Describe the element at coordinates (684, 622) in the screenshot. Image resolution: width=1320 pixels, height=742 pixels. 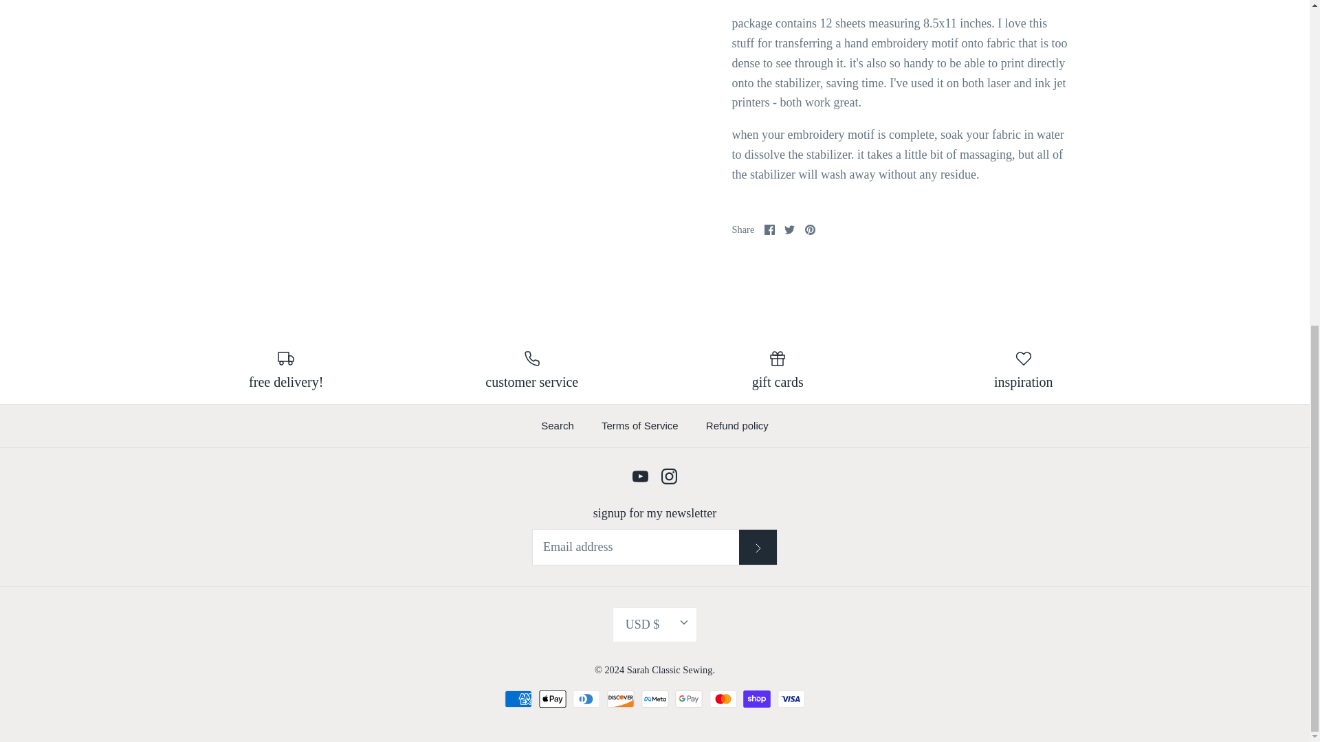
I see `Down` at that location.